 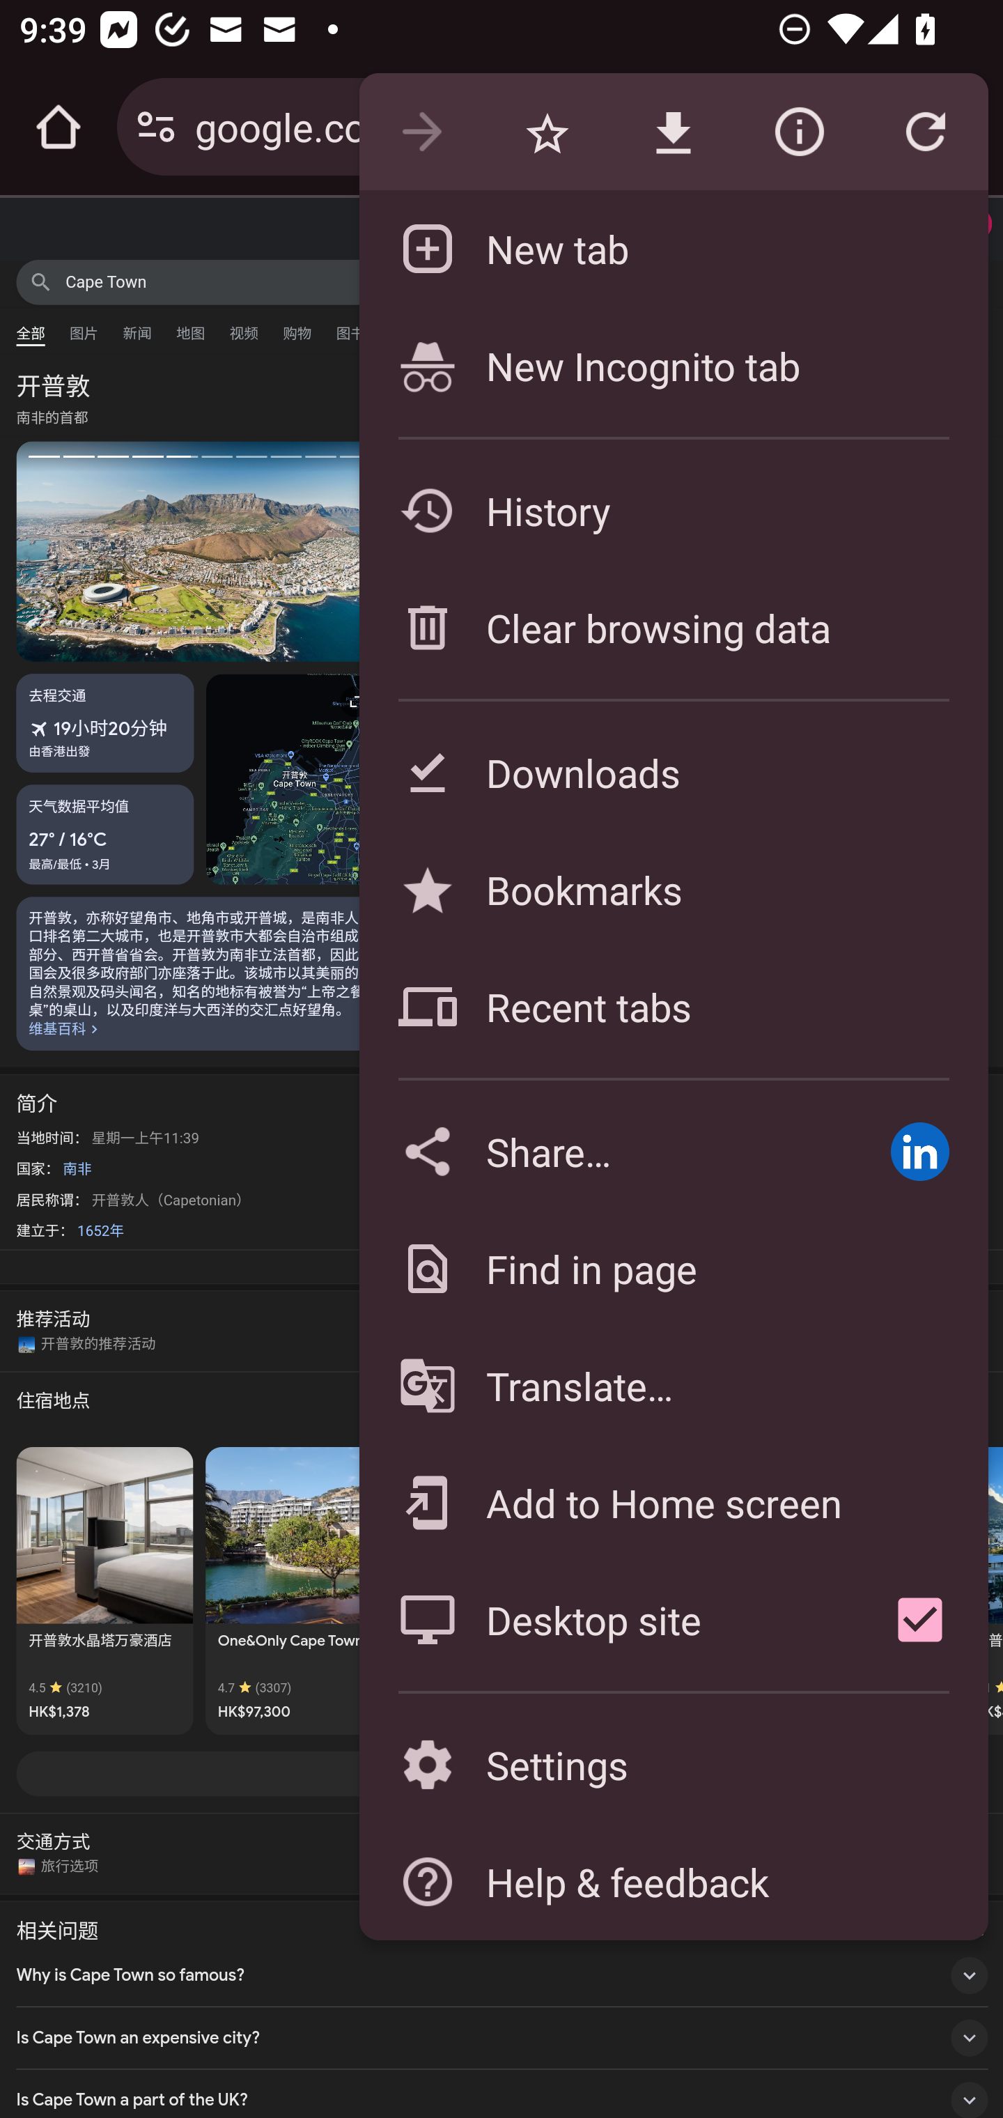 I want to click on Forward, so click(x=421, y=132).